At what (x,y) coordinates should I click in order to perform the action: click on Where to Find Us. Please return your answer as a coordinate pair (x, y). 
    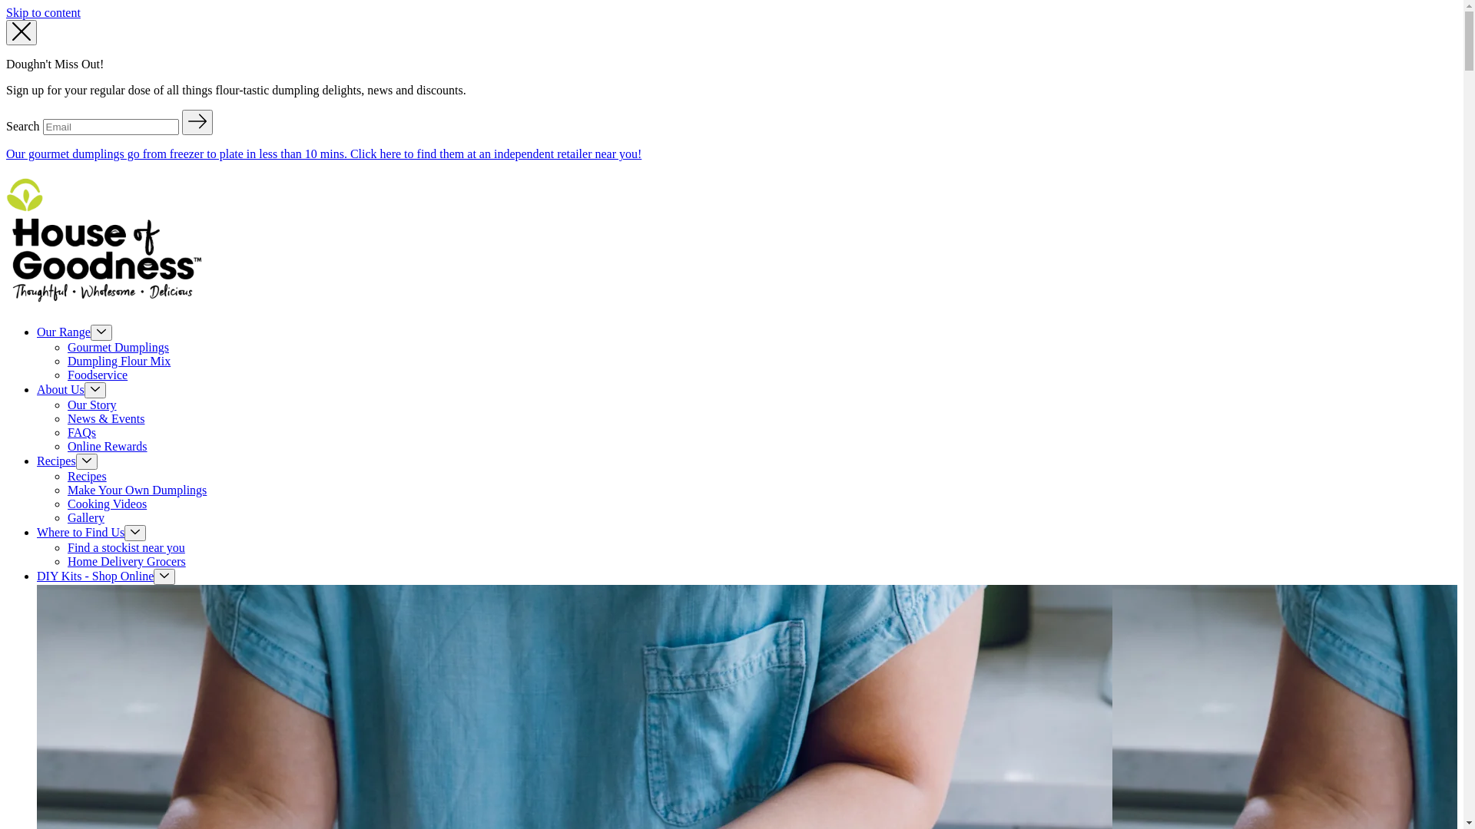
    Looking at the image, I should click on (81, 533).